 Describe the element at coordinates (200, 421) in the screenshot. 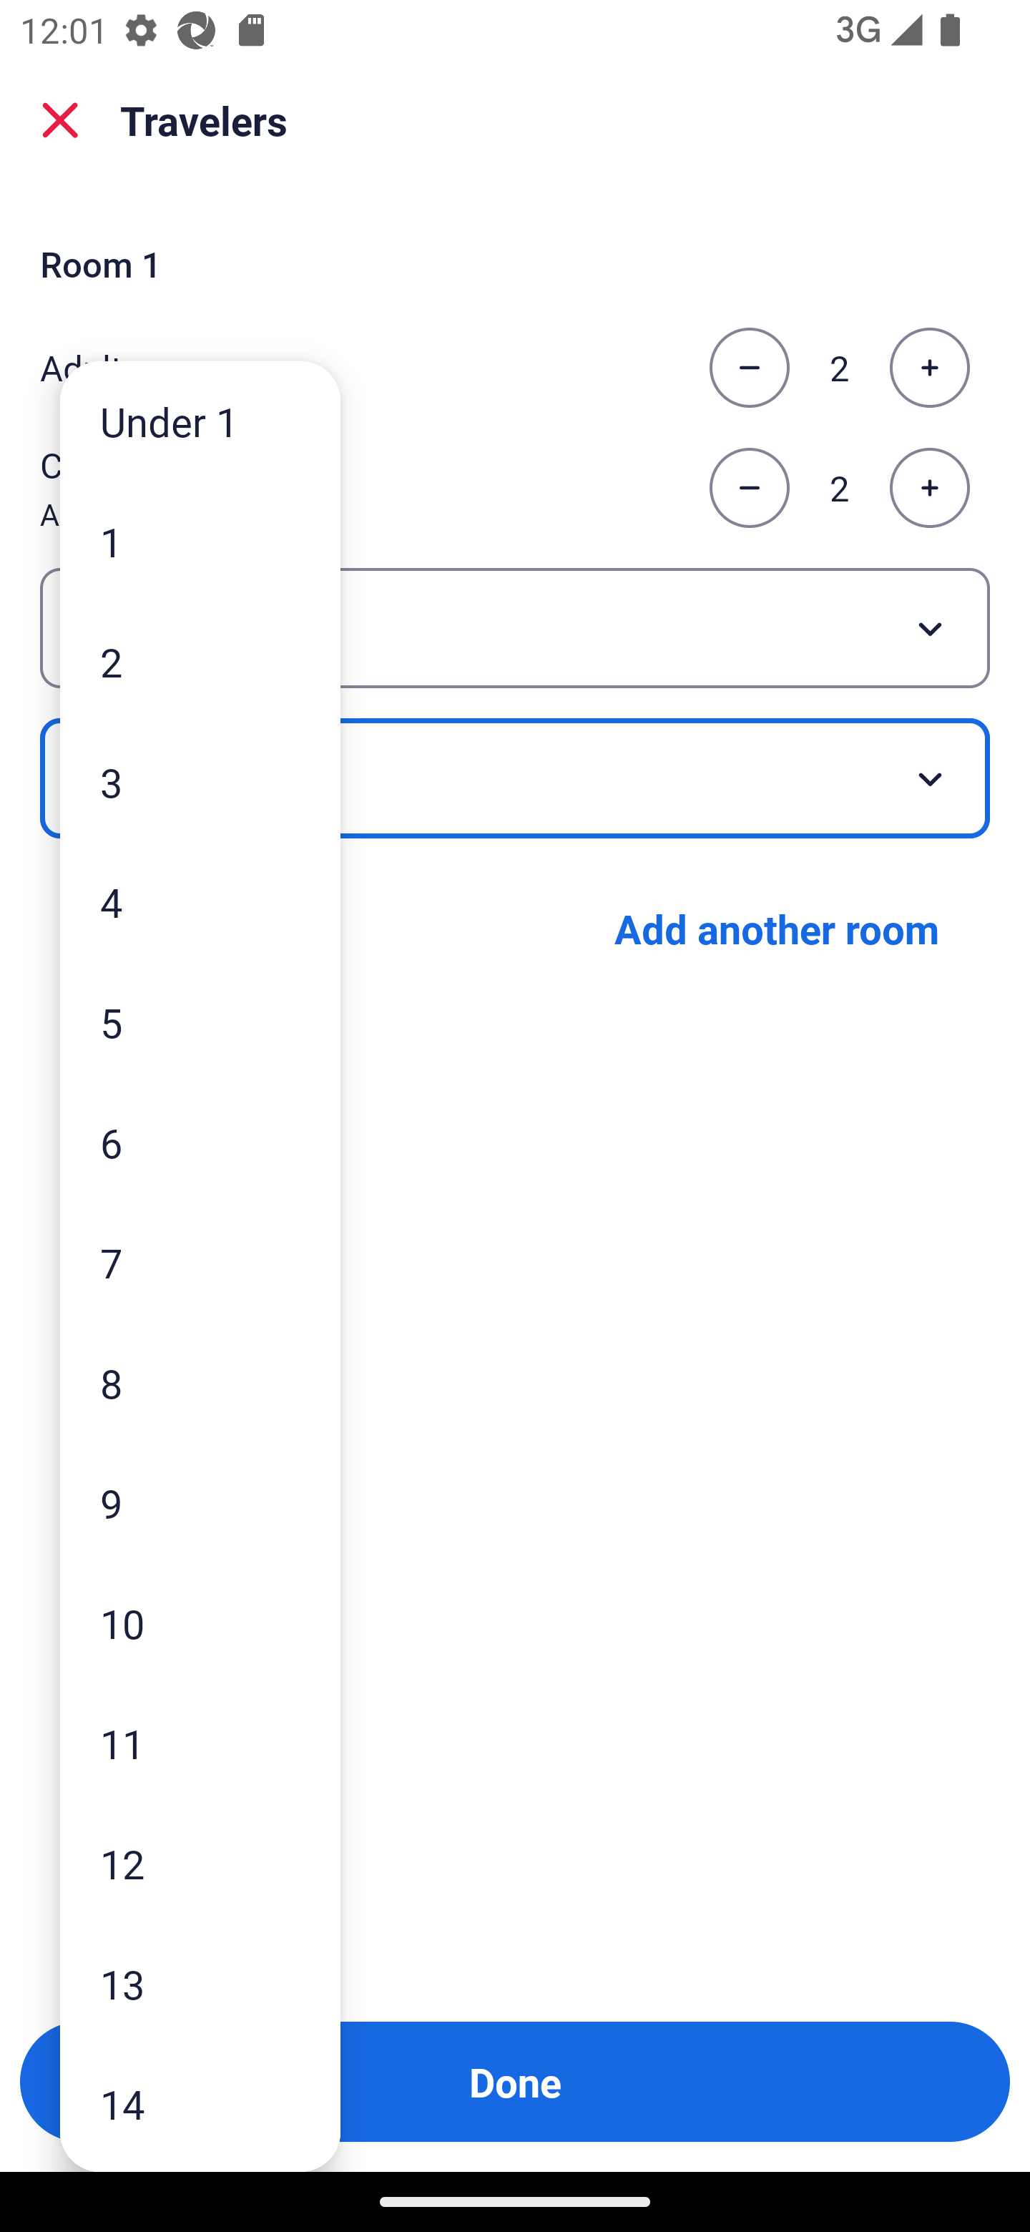

I see `Under 1` at that location.